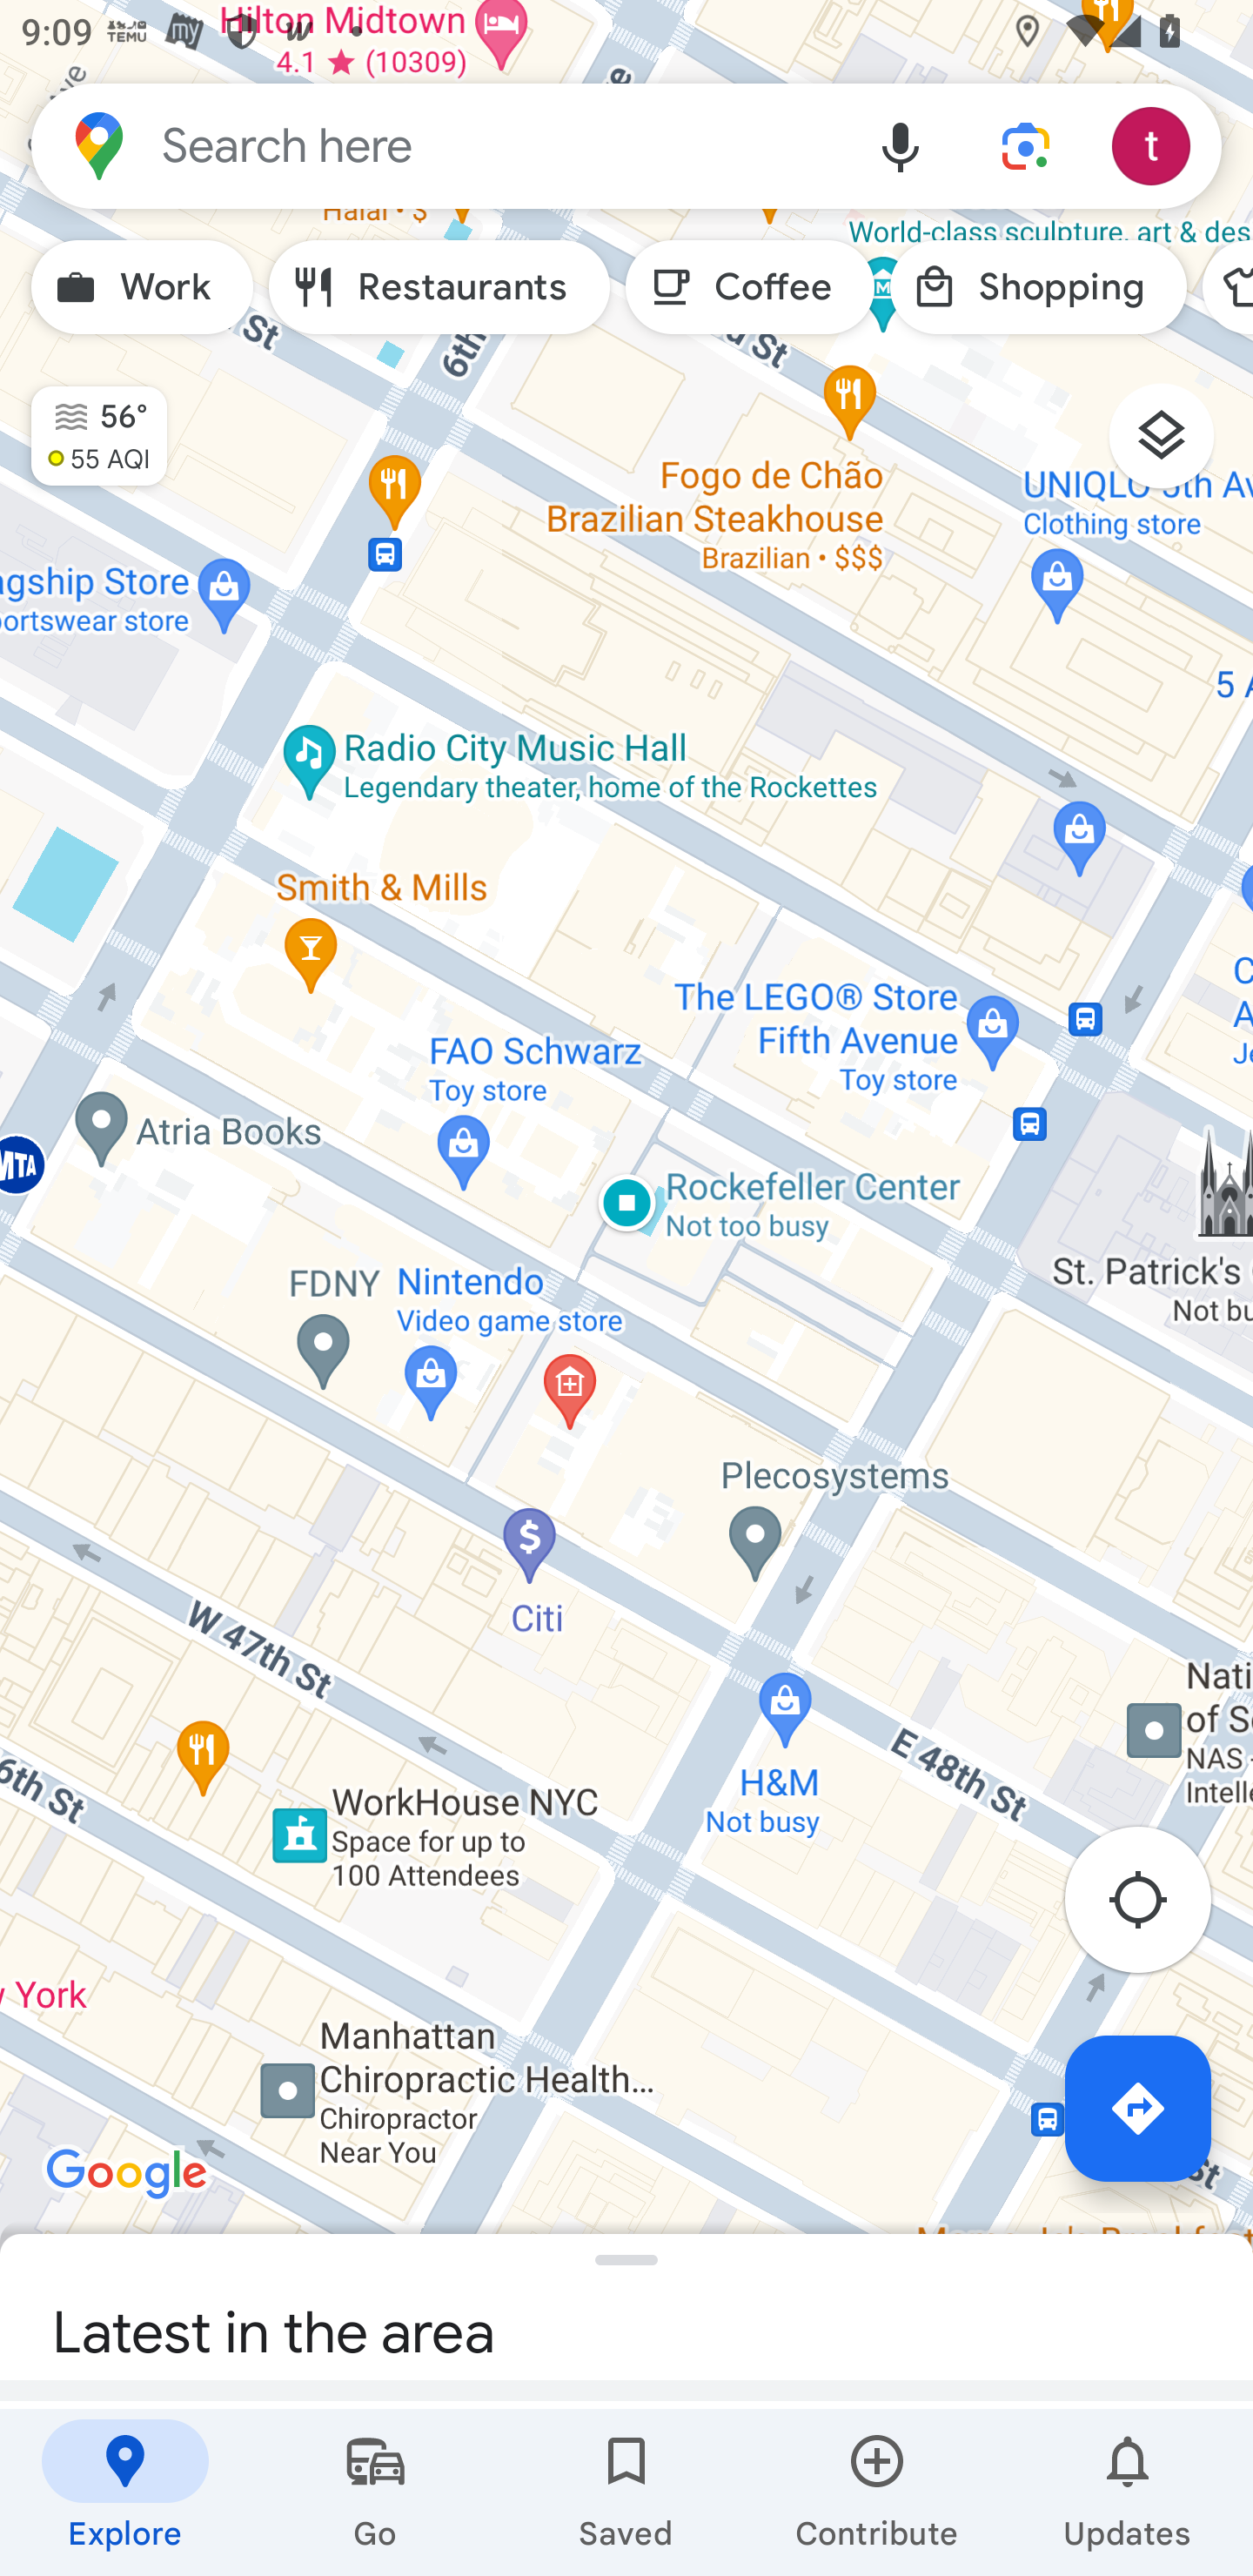  Describe the element at coordinates (1128, 2492) in the screenshot. I see `Updates` at that location.